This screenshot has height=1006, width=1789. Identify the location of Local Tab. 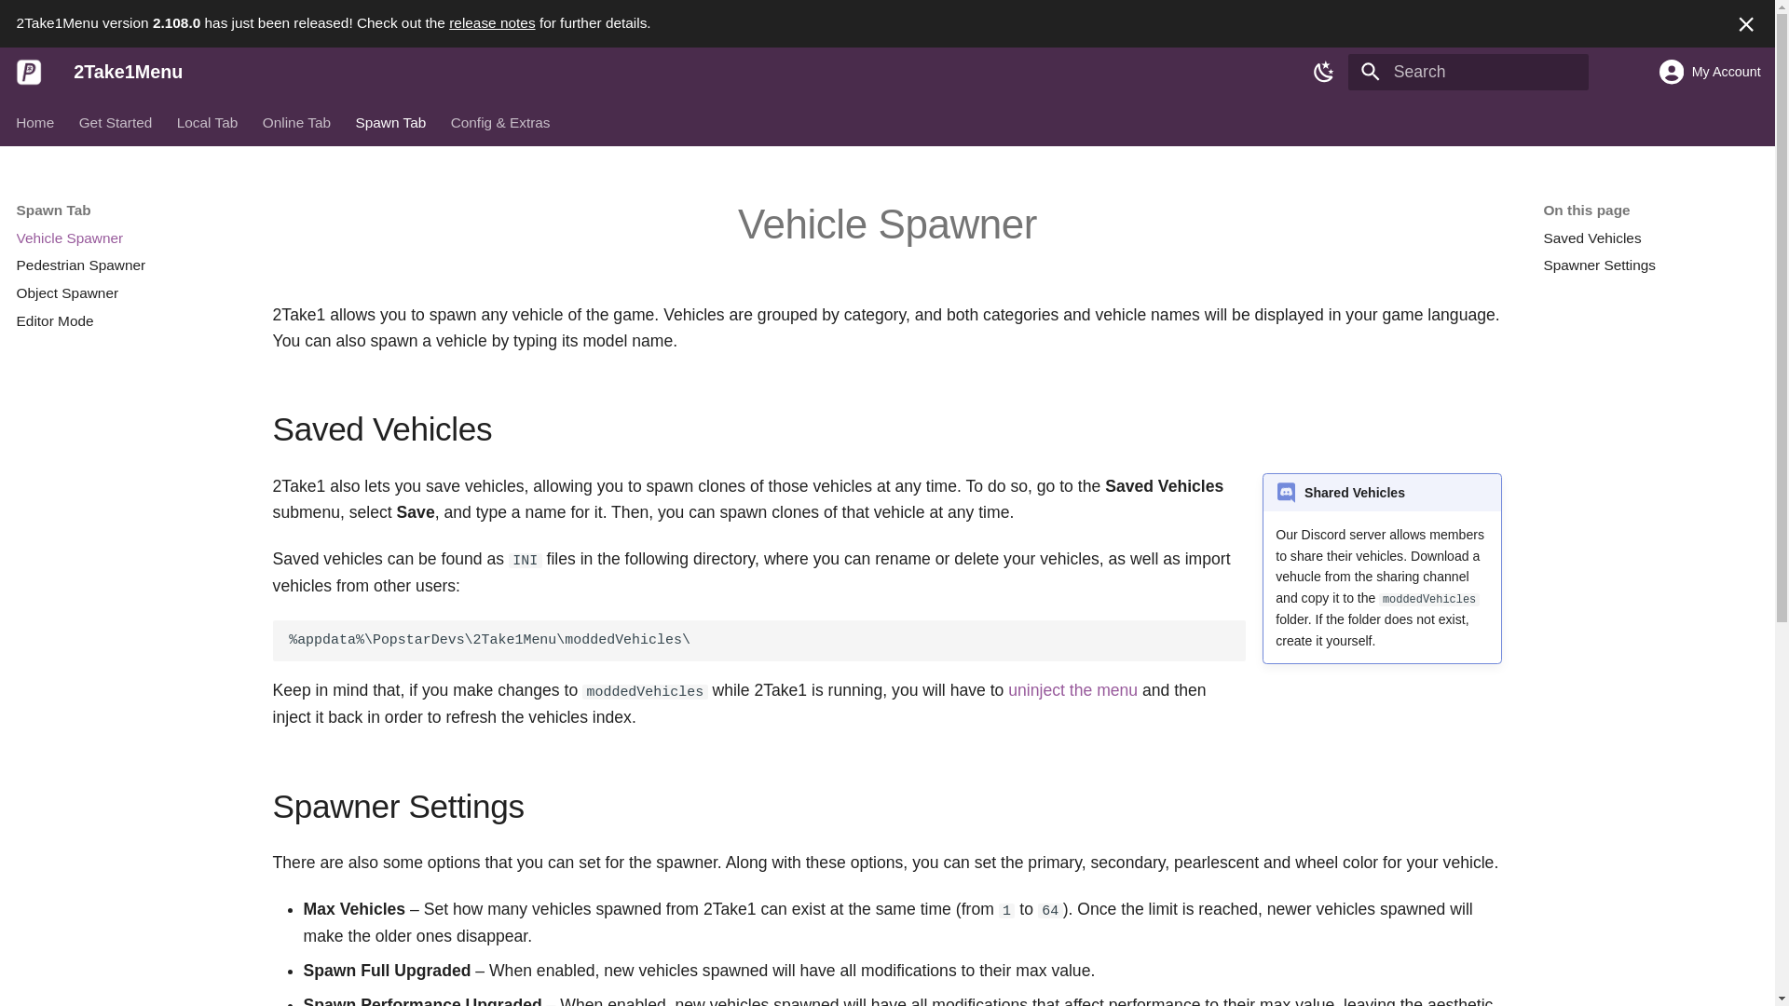
(207, 121).